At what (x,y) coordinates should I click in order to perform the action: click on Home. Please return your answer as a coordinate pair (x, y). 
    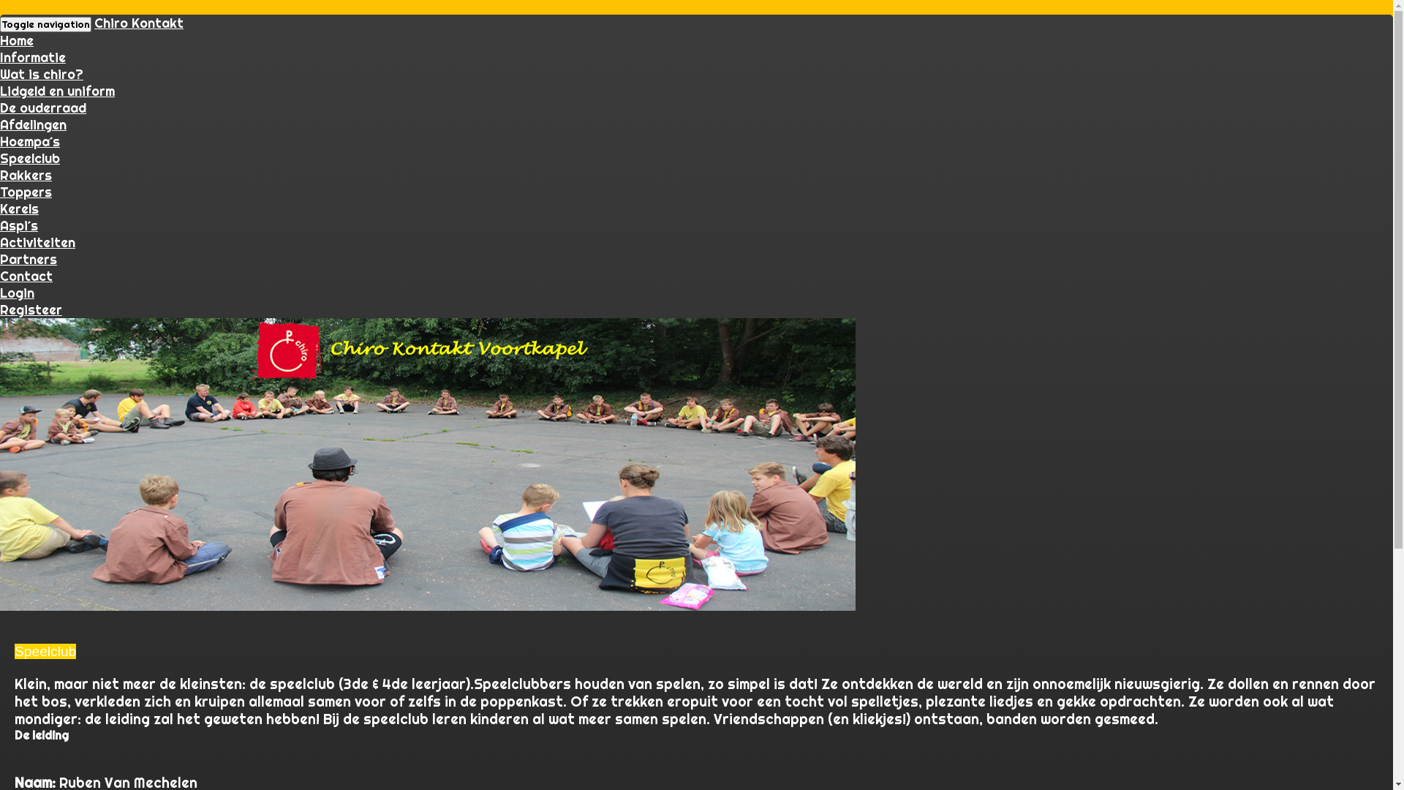
    Looking at the image, I should click on (17, 41).